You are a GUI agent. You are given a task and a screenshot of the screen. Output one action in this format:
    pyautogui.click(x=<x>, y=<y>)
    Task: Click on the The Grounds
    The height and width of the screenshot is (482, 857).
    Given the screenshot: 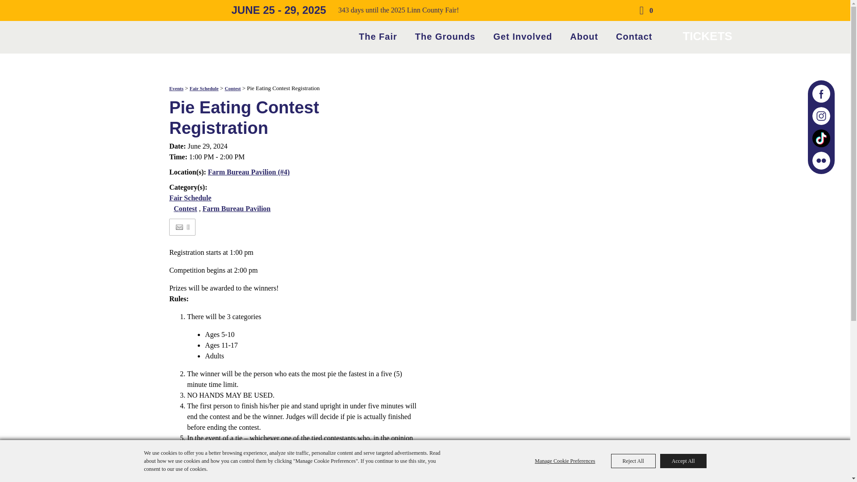 What is the action you would take?
    pyautogui.click(x=445, y=36)
    